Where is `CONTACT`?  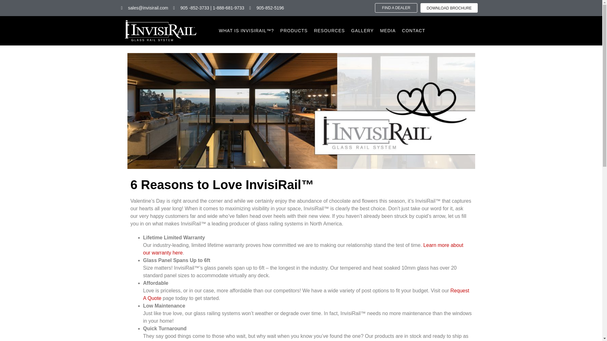
CONTACT is located at coordinates (414, 31).